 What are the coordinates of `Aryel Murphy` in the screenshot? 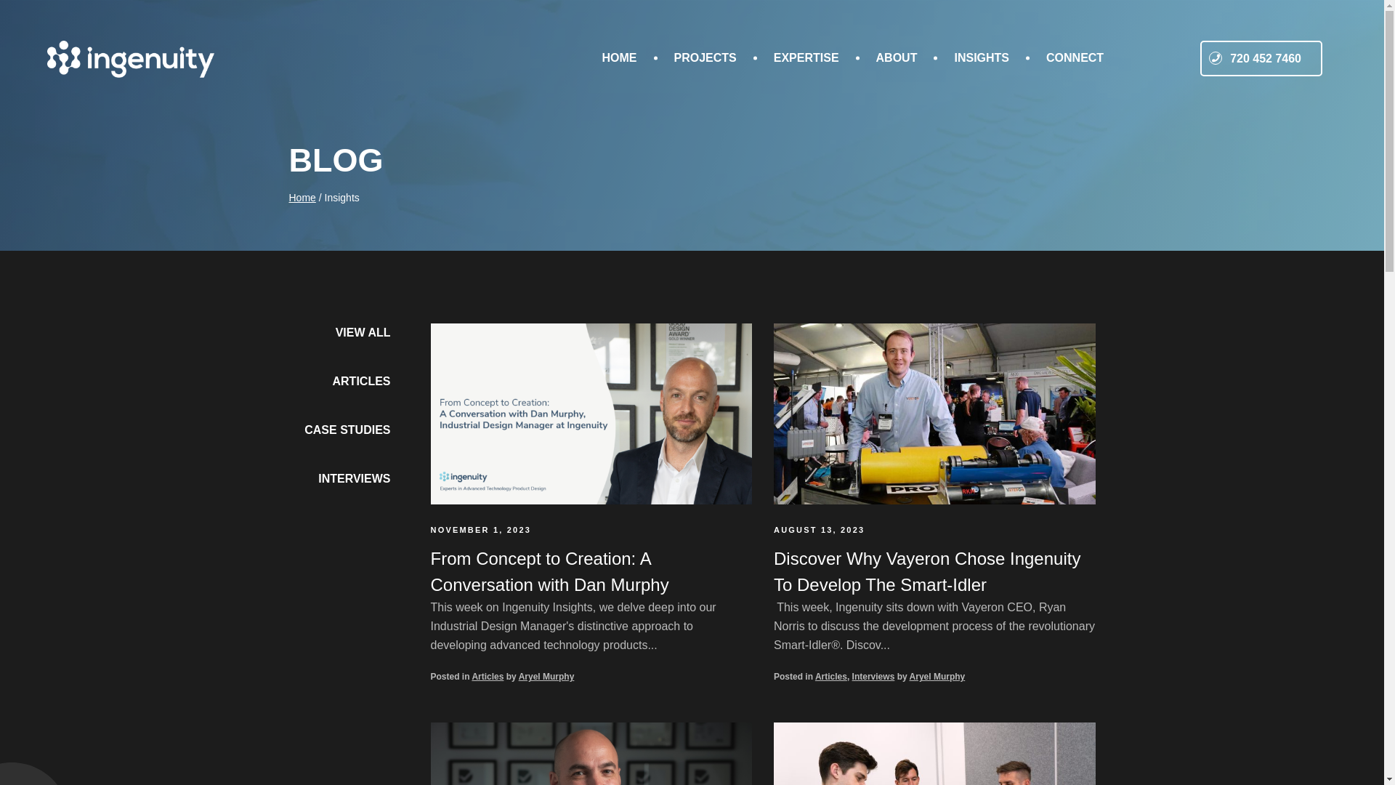 It's located at (546, 677).